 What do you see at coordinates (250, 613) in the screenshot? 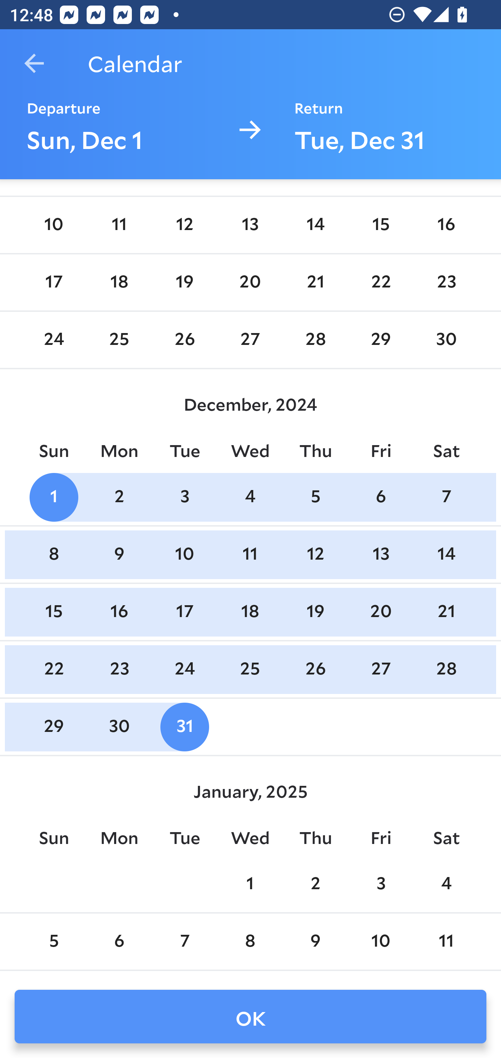
I see `18` at bounding box center [250, 613].